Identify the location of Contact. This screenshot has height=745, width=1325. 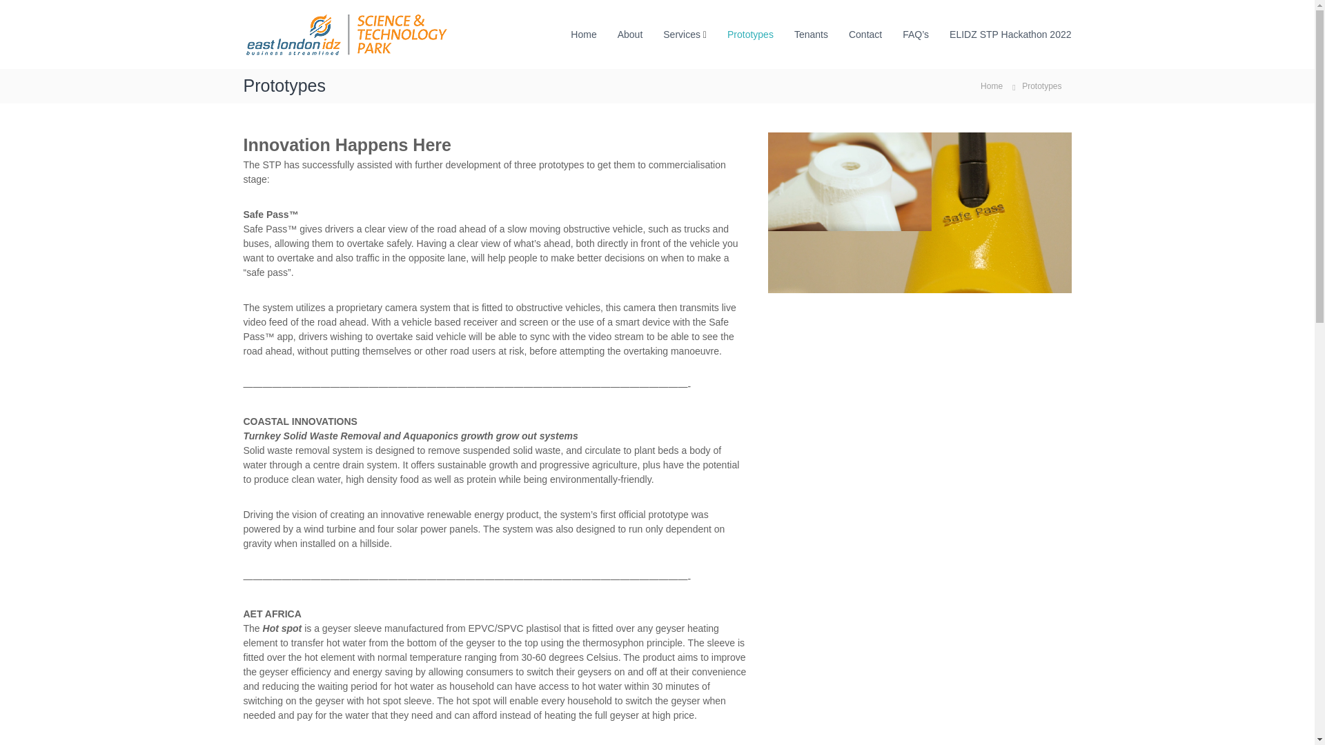
(865, 34).